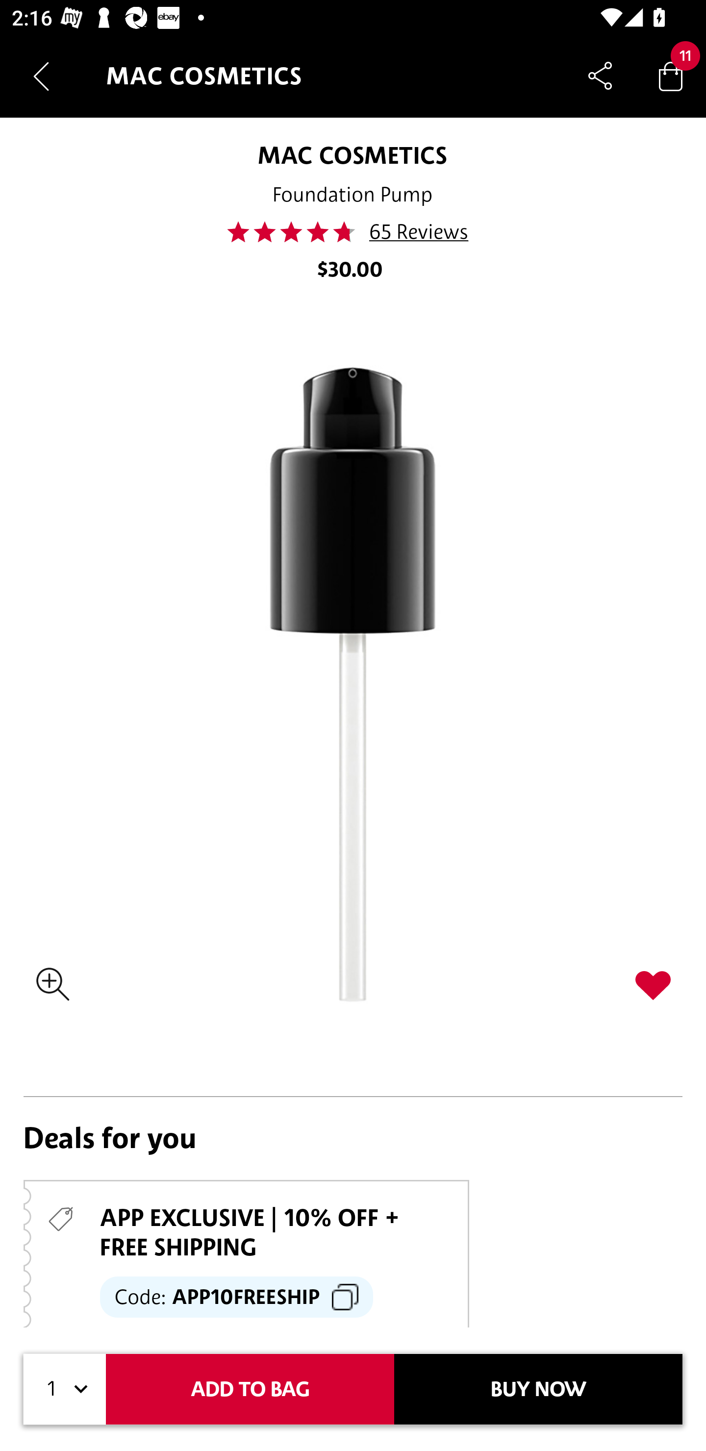  What do you see at coordinates (352, 155) in the screenshot?
I see `MAC COSMETICS` at bounding box center [352, 155].